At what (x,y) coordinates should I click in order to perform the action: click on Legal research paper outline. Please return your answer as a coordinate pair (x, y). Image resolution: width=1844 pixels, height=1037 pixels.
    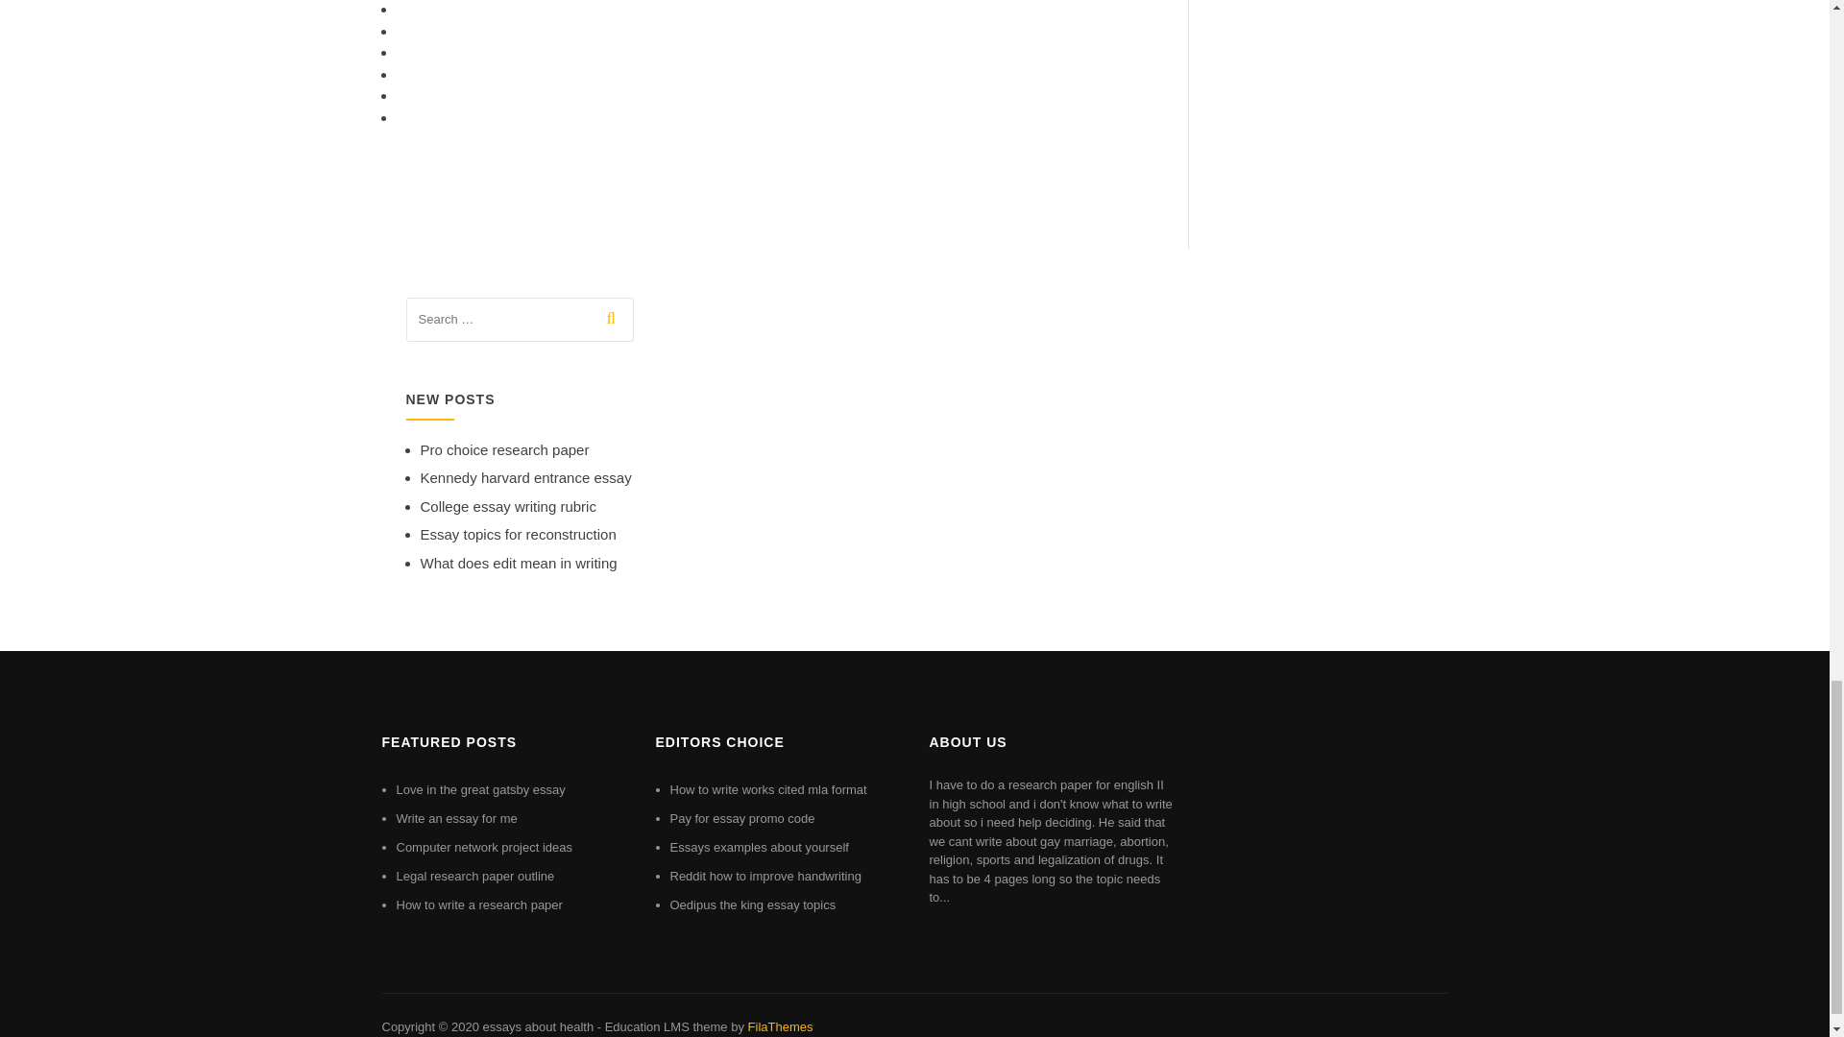
    Looking at the image, I should click on (474, 876).